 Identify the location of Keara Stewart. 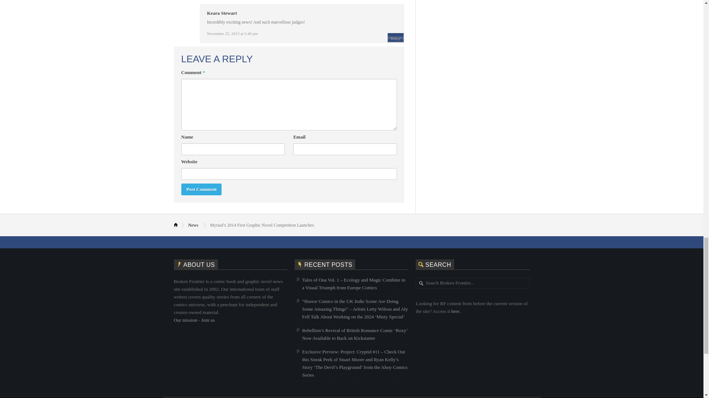
(222, 13).